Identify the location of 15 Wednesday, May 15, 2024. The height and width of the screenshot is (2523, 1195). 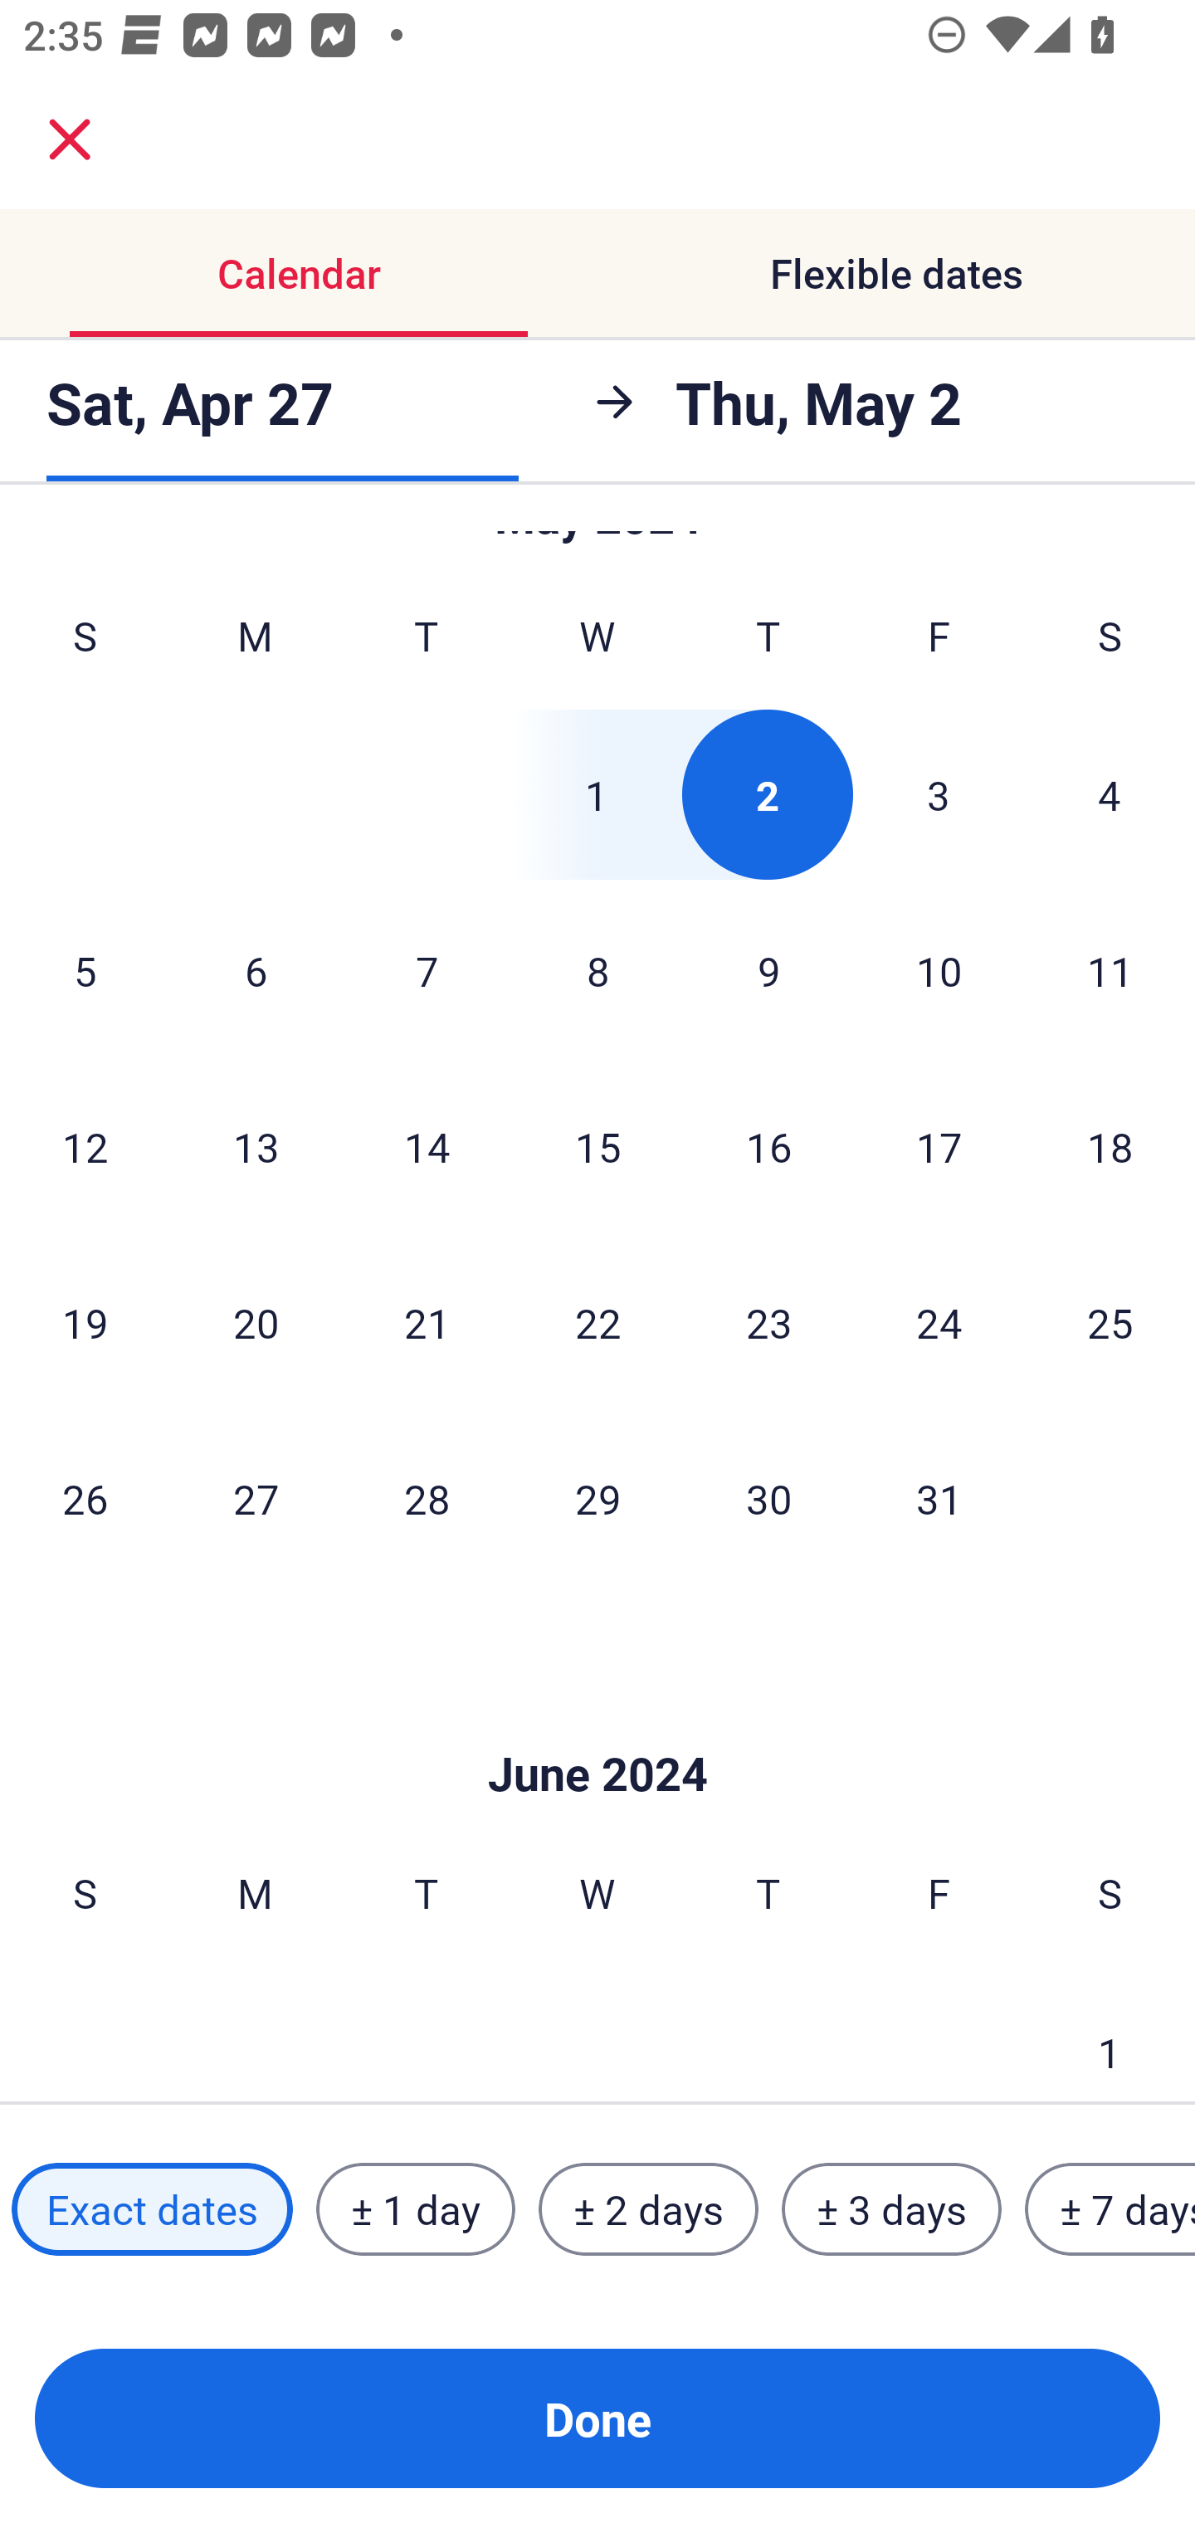
(597, 1146).